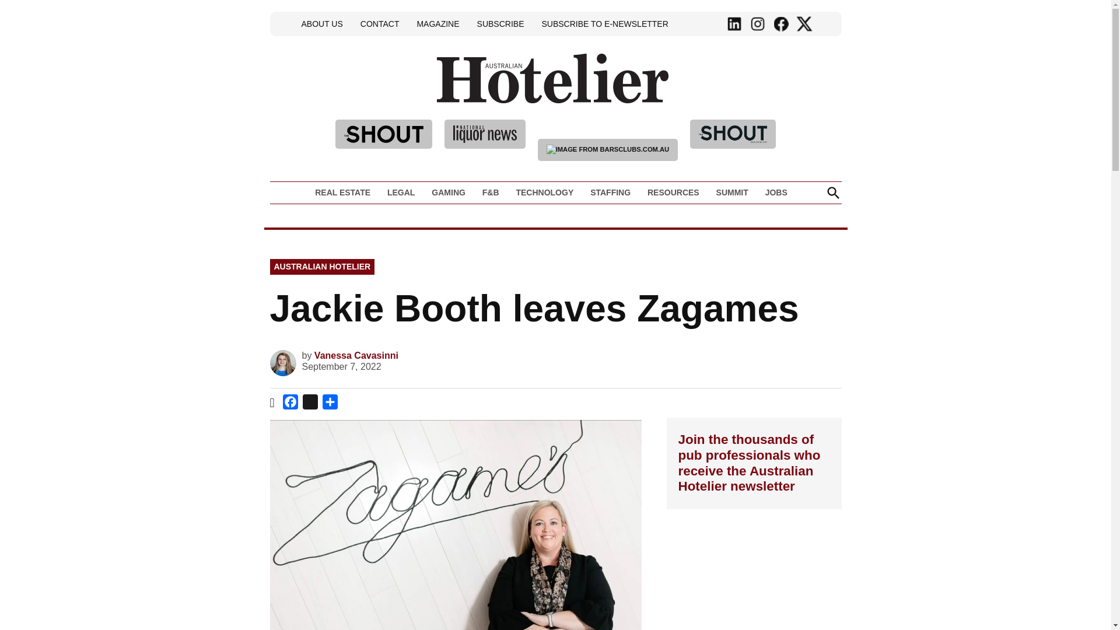 The image size is (1120, 630). Describe the element at coordinates (290, 404) in the screenshot. I see `Facebook` at that location.